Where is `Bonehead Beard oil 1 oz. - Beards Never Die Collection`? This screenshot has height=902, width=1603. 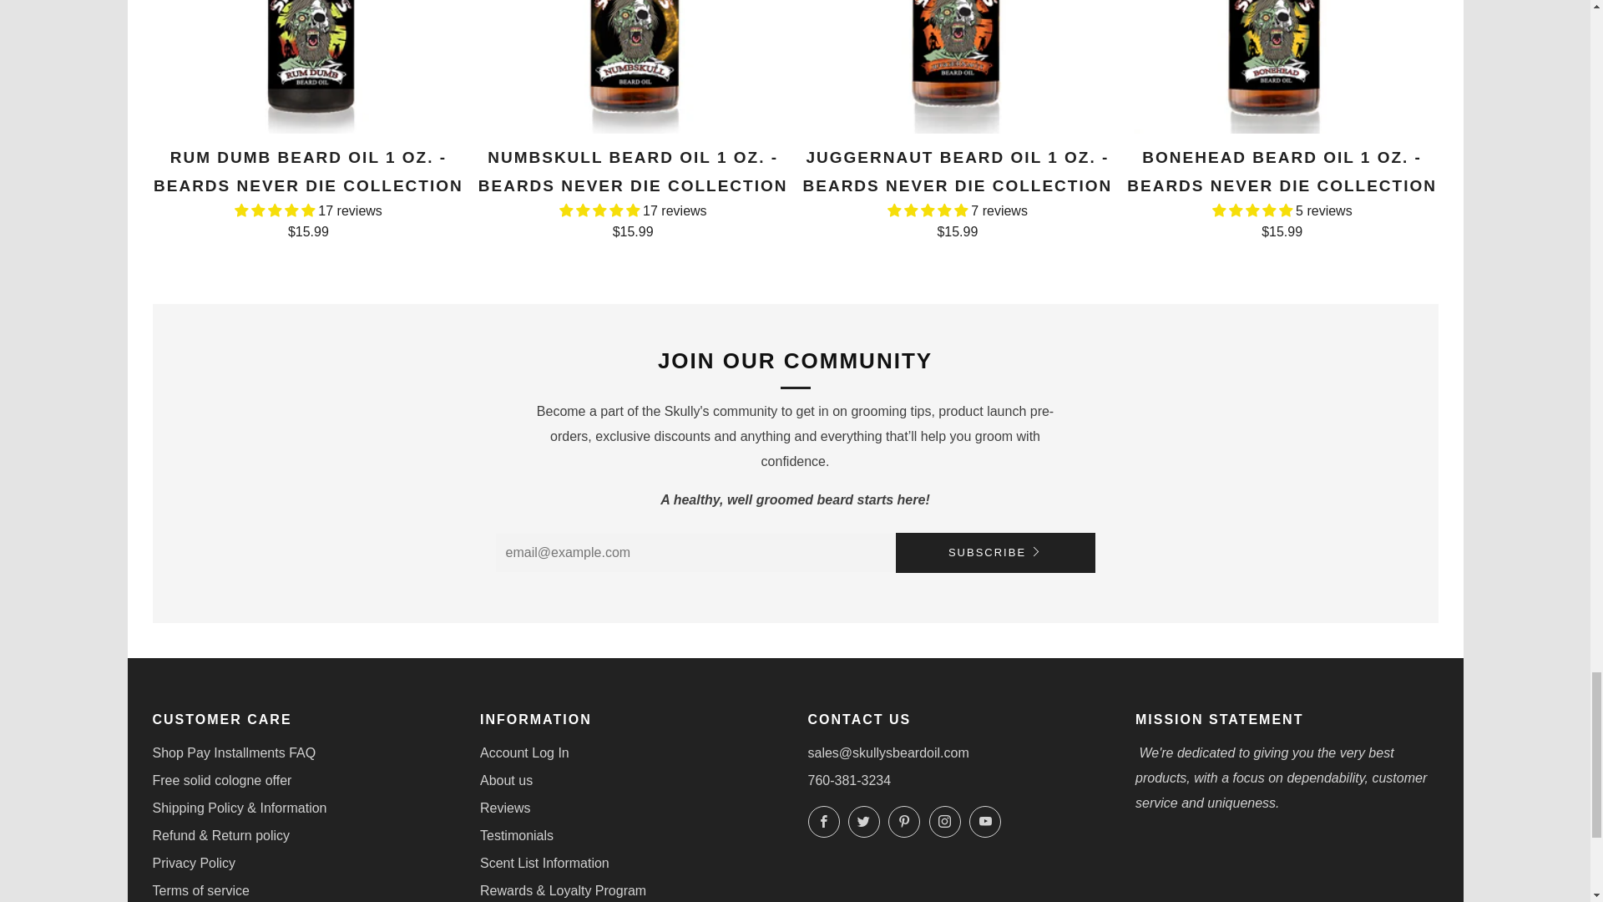
Bonehead Beard oil 1 oz. - Beards Never Die Collection is located at coordinates (1282, 190).